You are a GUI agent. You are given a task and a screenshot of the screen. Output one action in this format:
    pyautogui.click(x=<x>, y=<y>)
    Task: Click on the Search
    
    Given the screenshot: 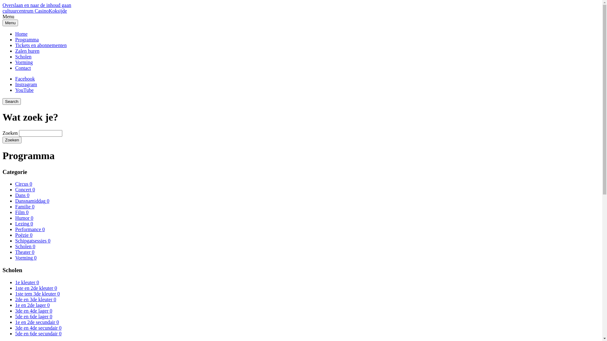 What is the action you would take?
    pyautogui.click(x=12, y=102)
    